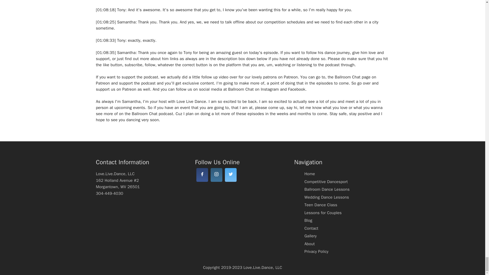 Image resolution: width=489 pixels, height=275 pixels. What do you see at coordinates (309, 174) in the screenshot?
I see `Home` at bounding box center [309, 174].